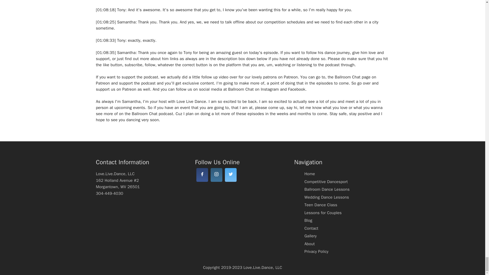 Image resolution: width=489 pixels, height=275 pixels. What do you see at coordinates (309, 174) in the screenshot?
I see `Home` at bounding box center [309, 174].